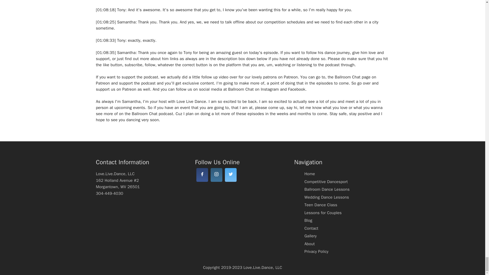 Image resolution: width=489 pixels, height=275 pixels. What do you see at coordinates (309, 174) in the screenshot?
I see `Home` at bounding box center [309, 174].